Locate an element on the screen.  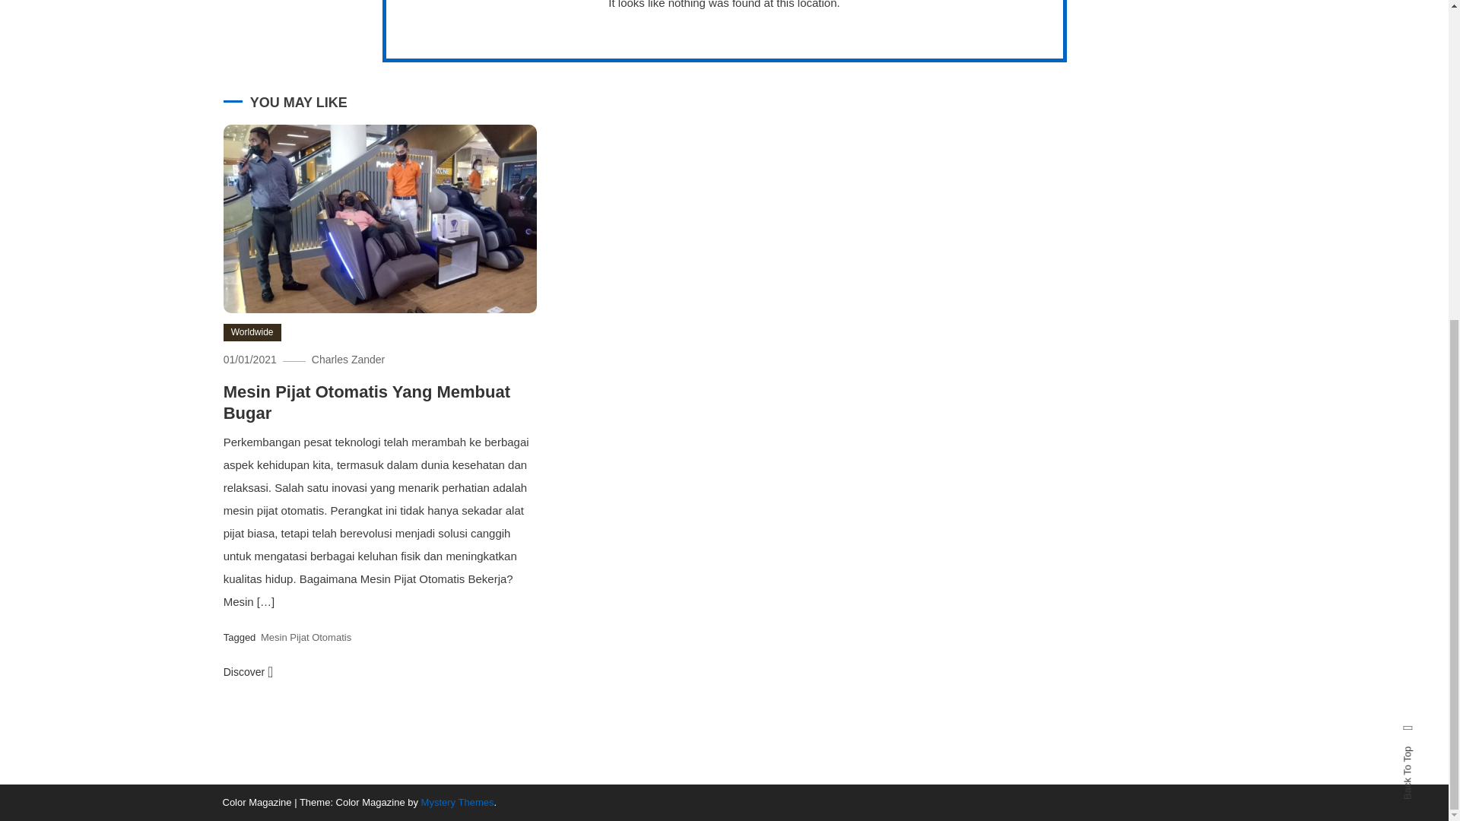
Mesin Pijat Otomatis Yang Membuat Bugar is located at coordinates (367, 403).